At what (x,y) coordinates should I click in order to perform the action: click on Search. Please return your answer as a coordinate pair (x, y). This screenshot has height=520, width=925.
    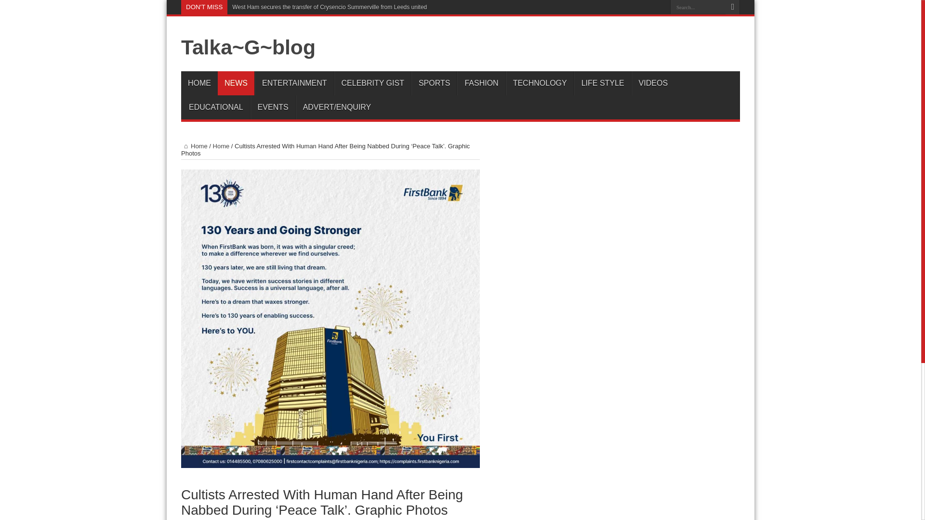
    Looking at the image, I should click on (732, 7).